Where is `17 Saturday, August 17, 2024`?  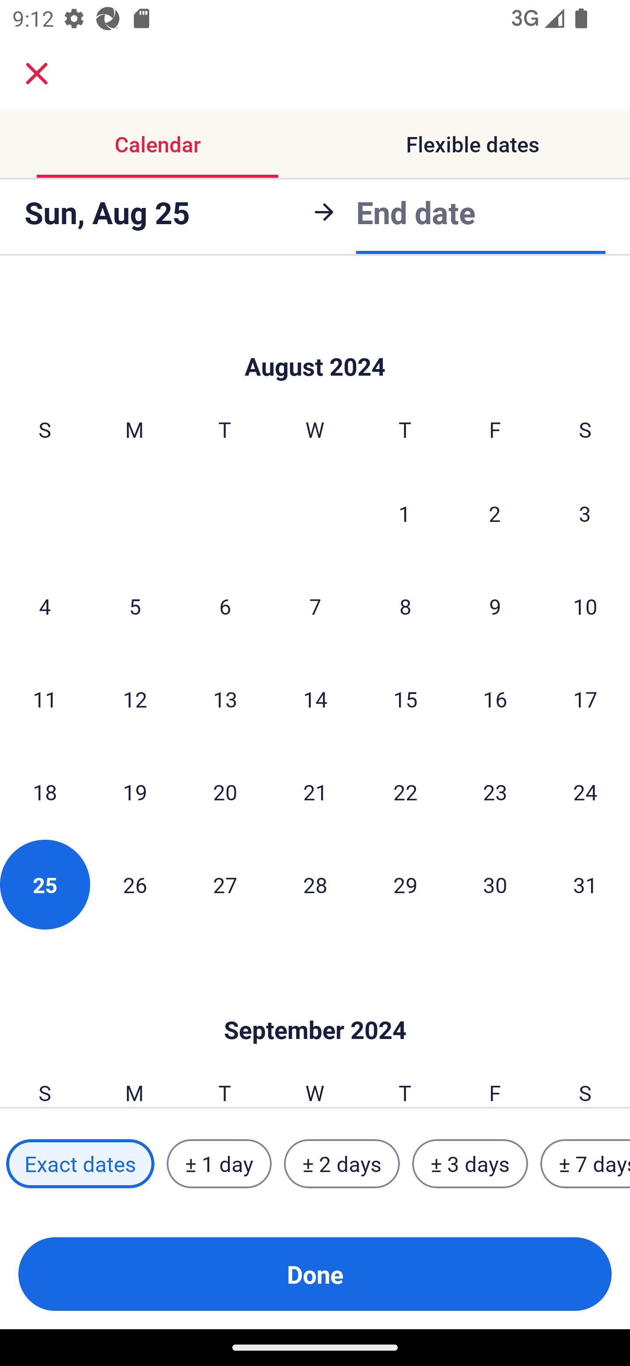
17 Saturday, August 17, 2024 is located at coordinates (585, 699).